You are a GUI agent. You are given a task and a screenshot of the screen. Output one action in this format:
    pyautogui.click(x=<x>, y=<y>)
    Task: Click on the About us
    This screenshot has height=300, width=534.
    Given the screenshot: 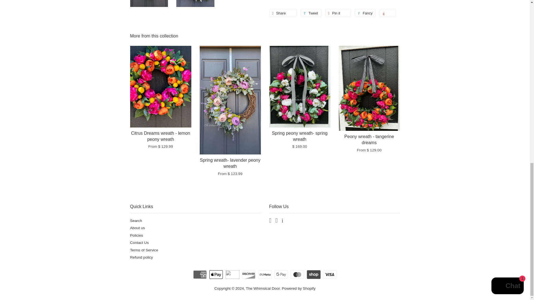 What is the action you would take?
    pyautogui.click(x=138, y=228)
    